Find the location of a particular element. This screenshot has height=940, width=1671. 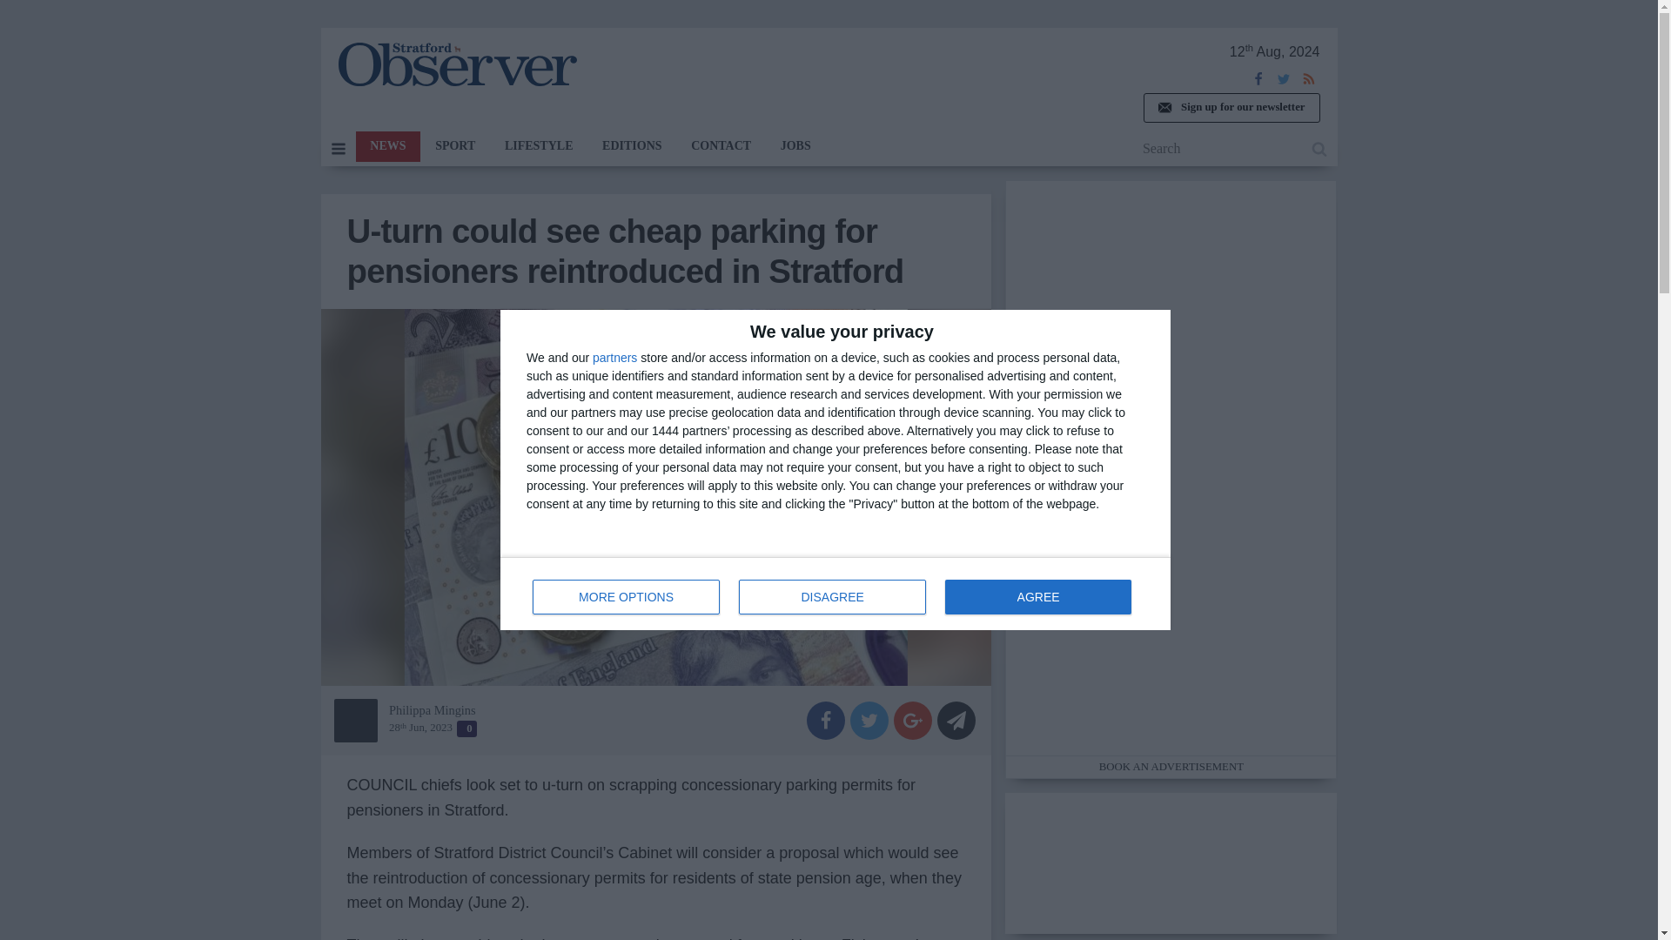

EDITIONS is located at coordinates (614, 357).